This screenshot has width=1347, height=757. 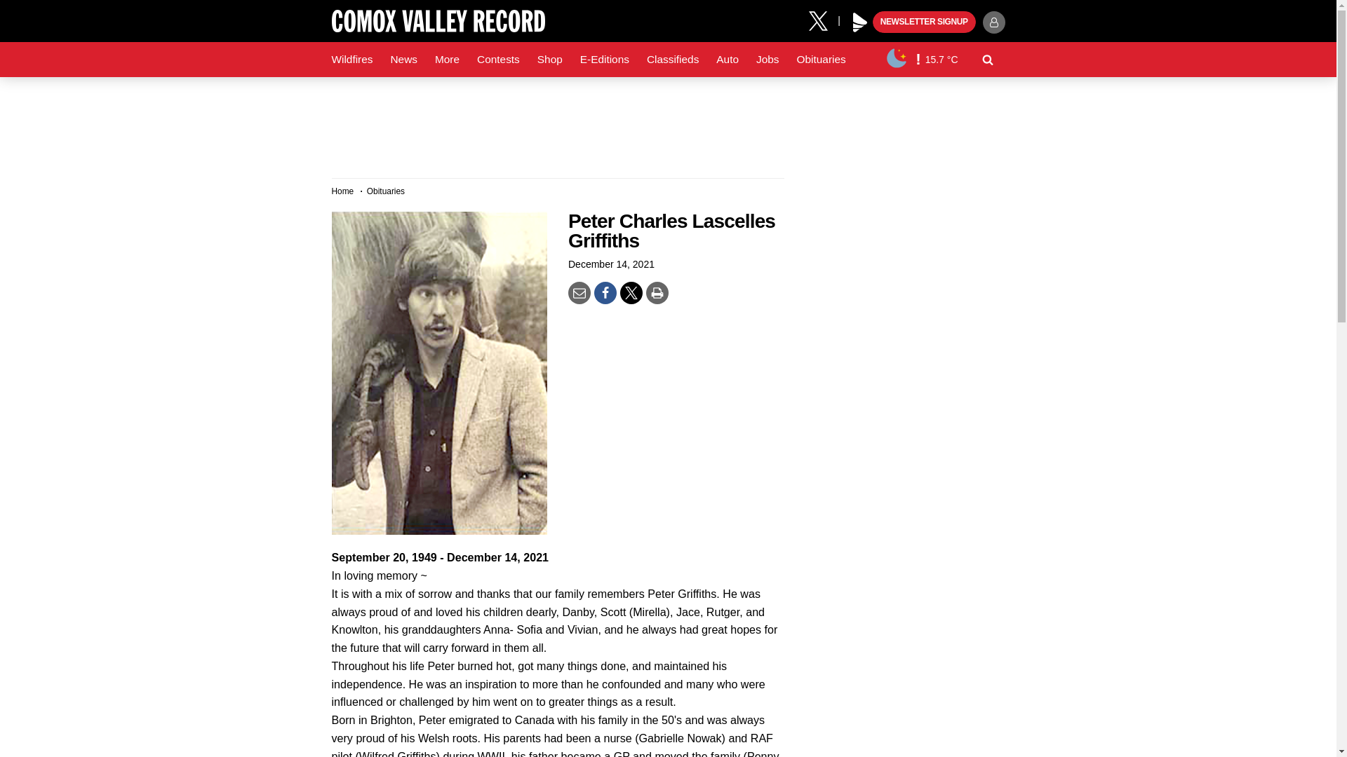 What do you see at coordinates (860, 22) in the screenshot?
I see `Black Press Media` at bounding box center [860, 22].